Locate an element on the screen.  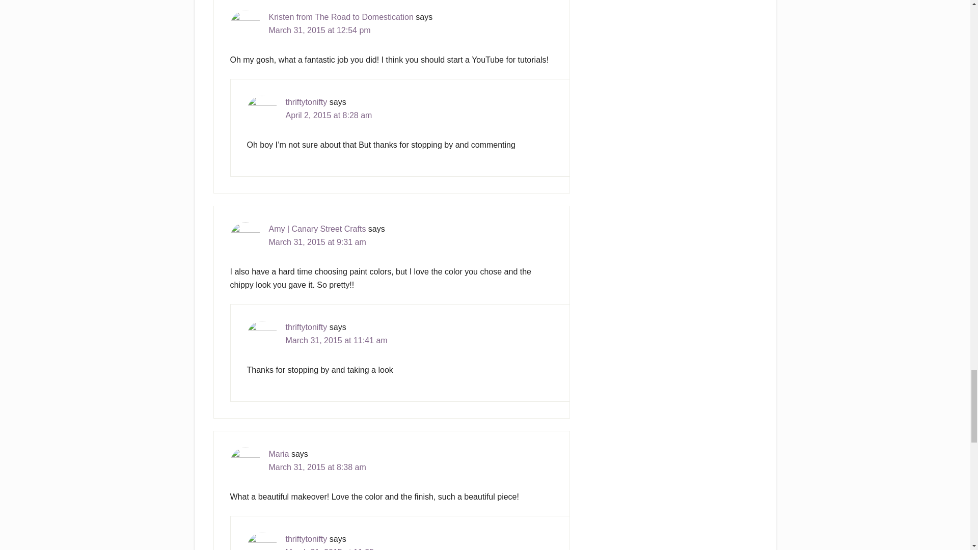
thriftytonifty is located at coordinates (306, 539).